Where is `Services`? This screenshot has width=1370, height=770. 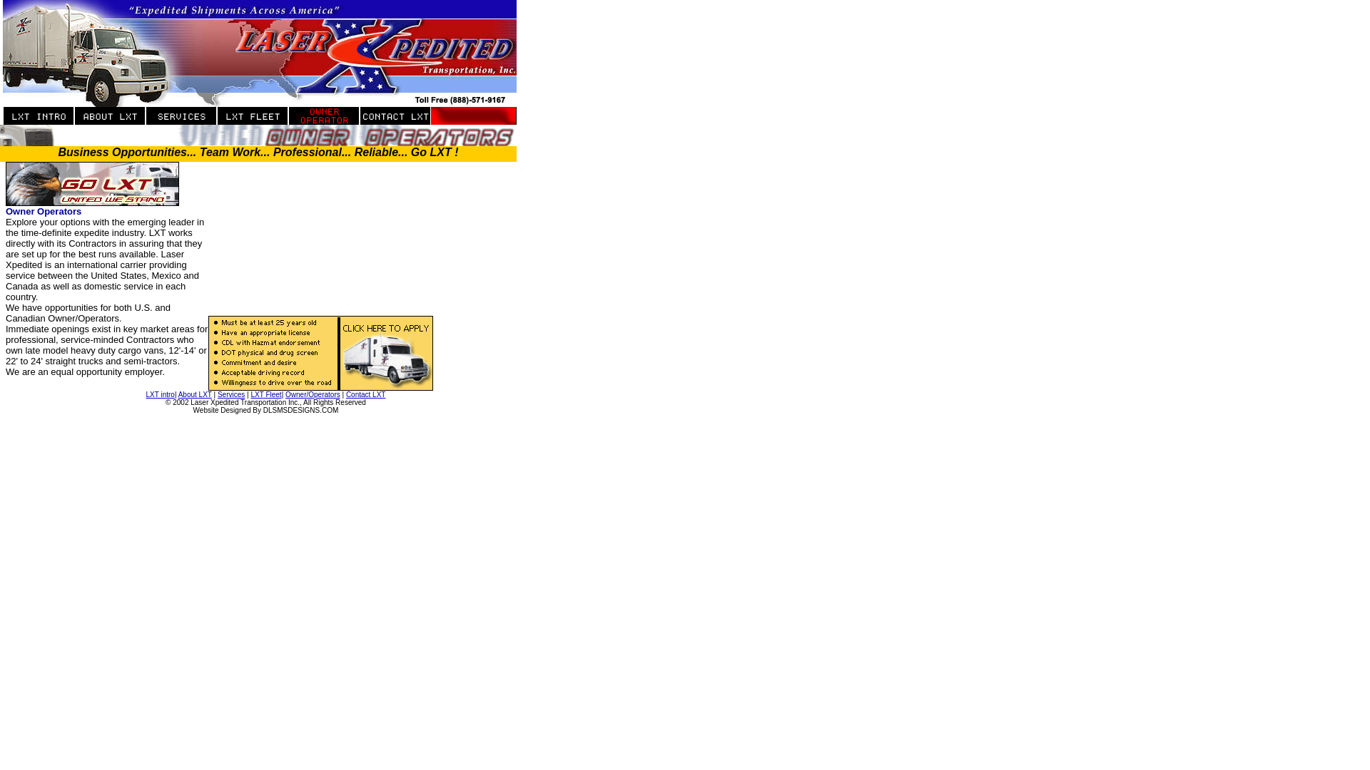 Services is located at coordinates (231, 394).